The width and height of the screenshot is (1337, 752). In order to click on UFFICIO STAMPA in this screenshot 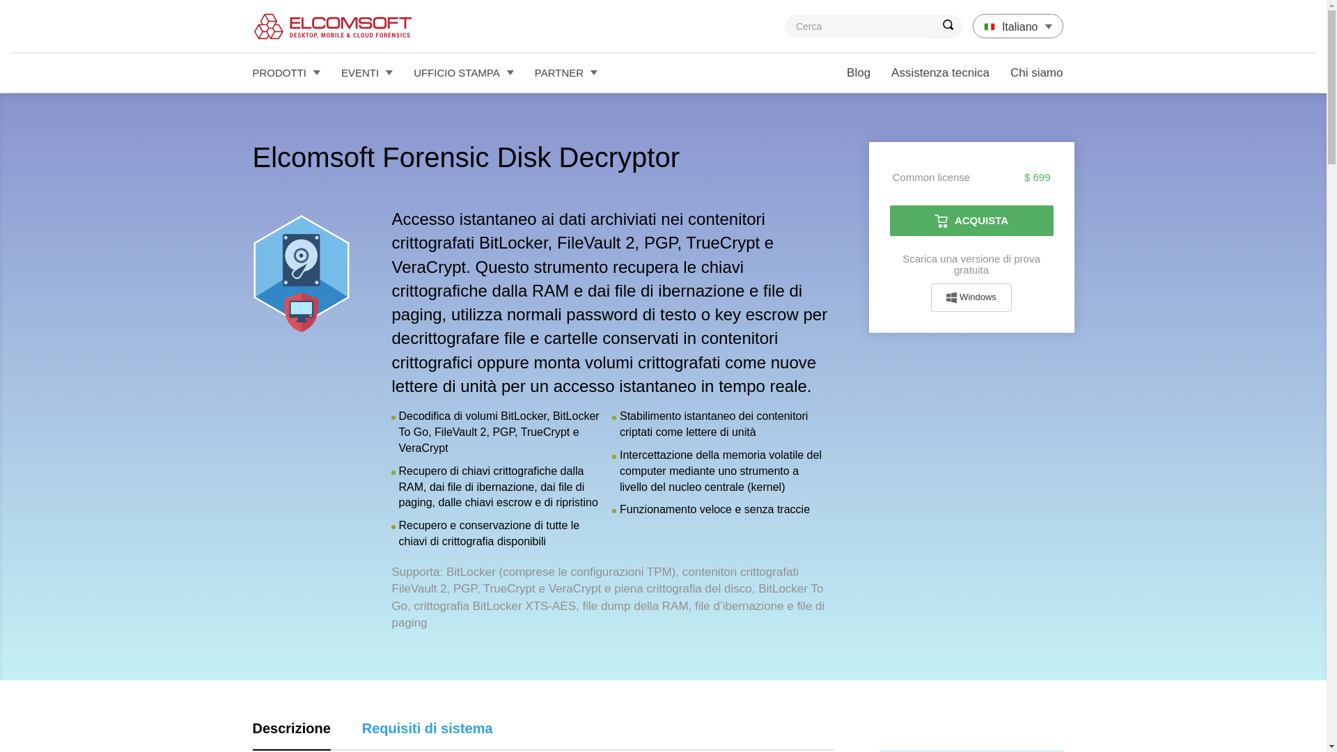, I will do `click(464, 72)`.